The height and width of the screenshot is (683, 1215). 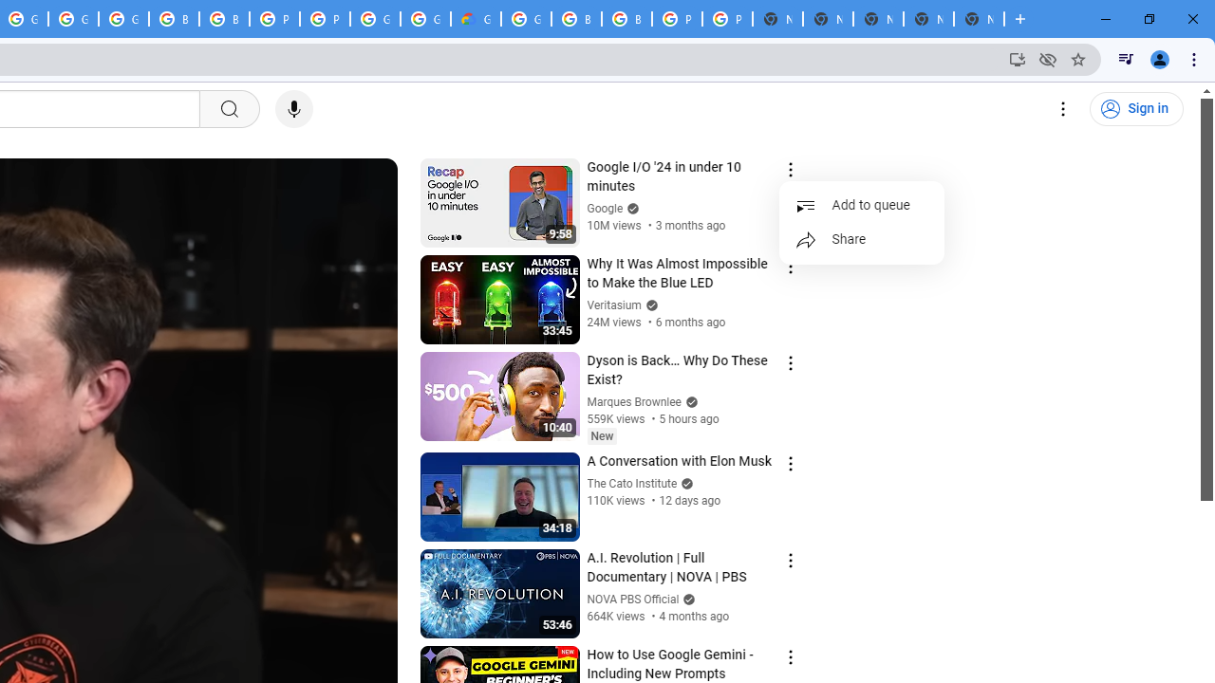 I want to click on Google Cloud Platform, so click(x=425, y=19).